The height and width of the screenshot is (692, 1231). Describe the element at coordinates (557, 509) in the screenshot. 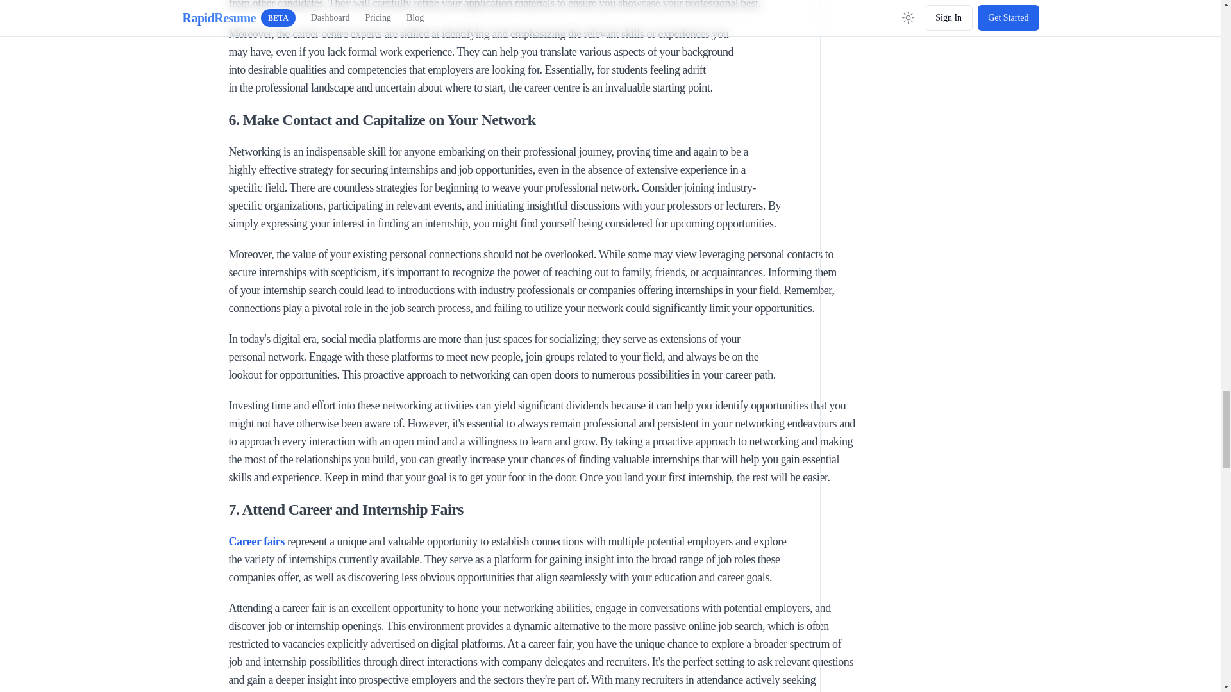

I see `7. Attend Career and Internship Fairs` at that location.